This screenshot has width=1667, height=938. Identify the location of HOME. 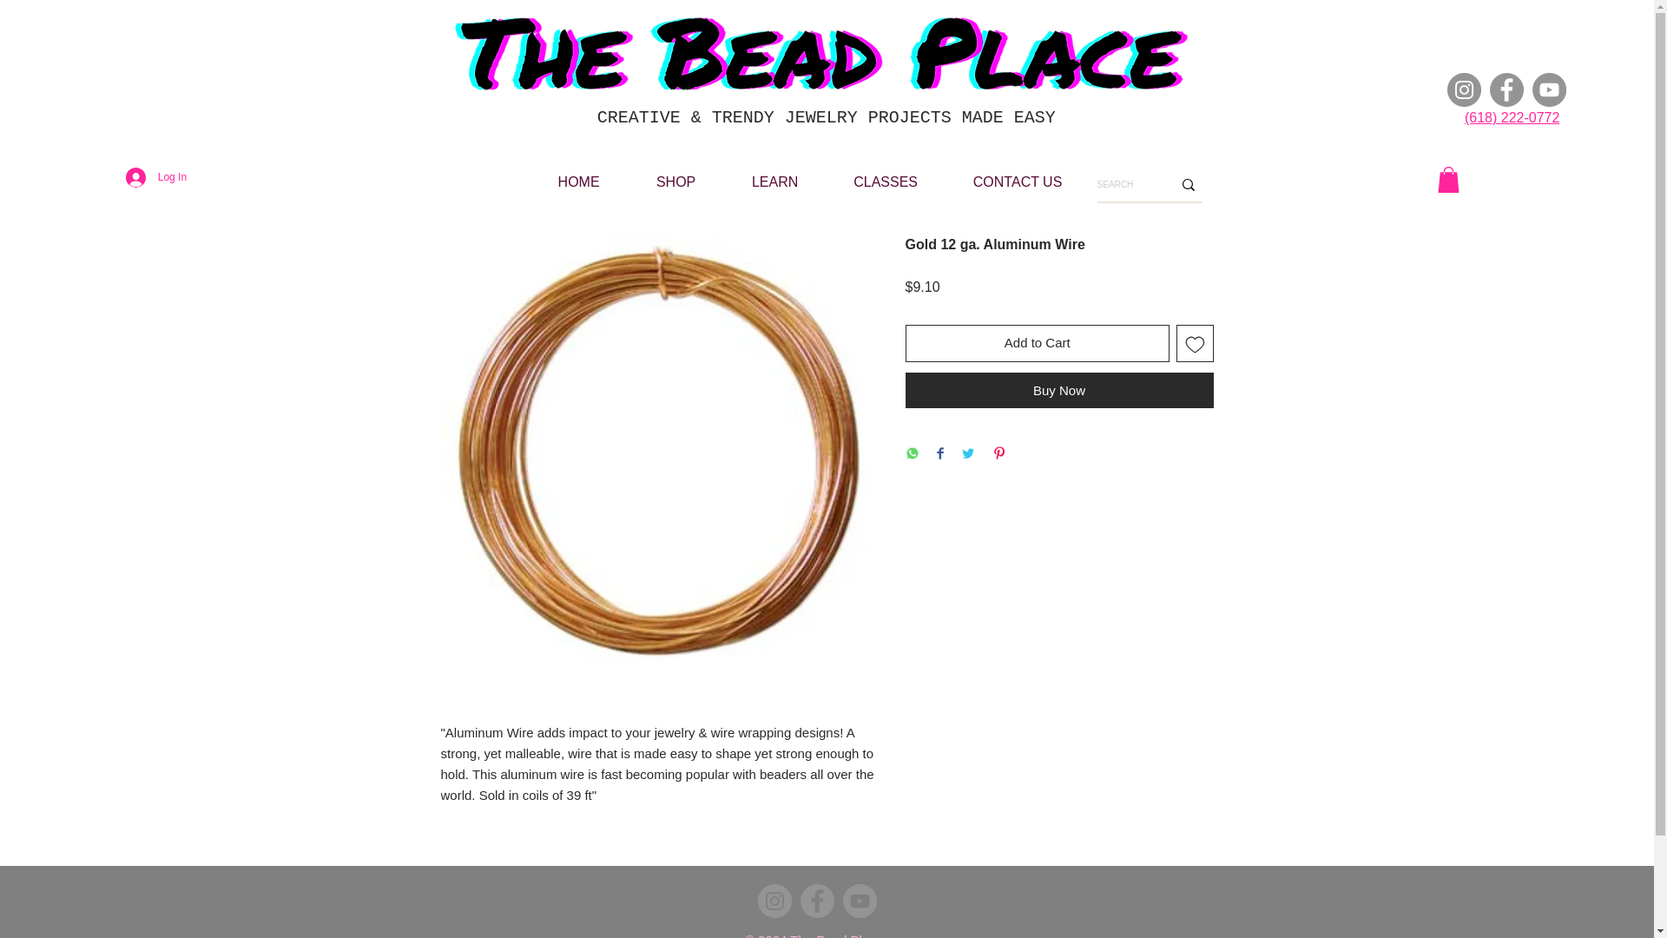
(578, 182).